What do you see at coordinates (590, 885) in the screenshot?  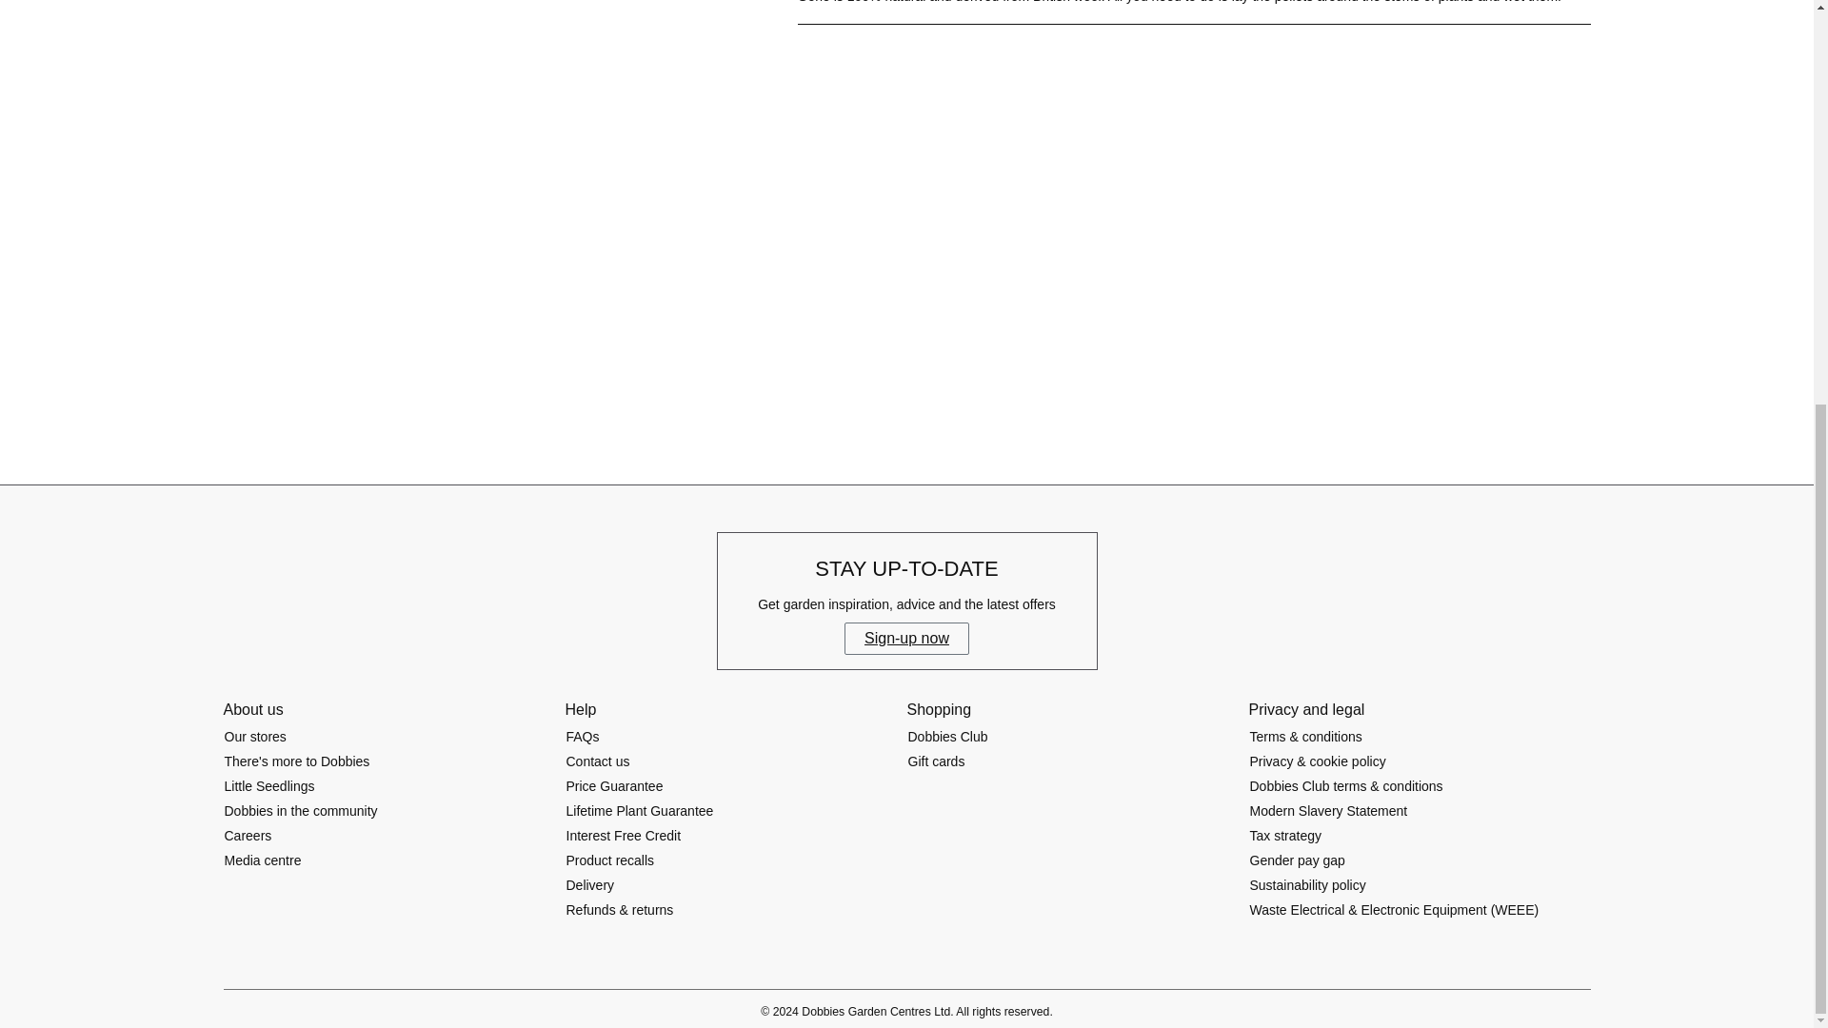 I see `Delivery` at bounding box center [590, 885].